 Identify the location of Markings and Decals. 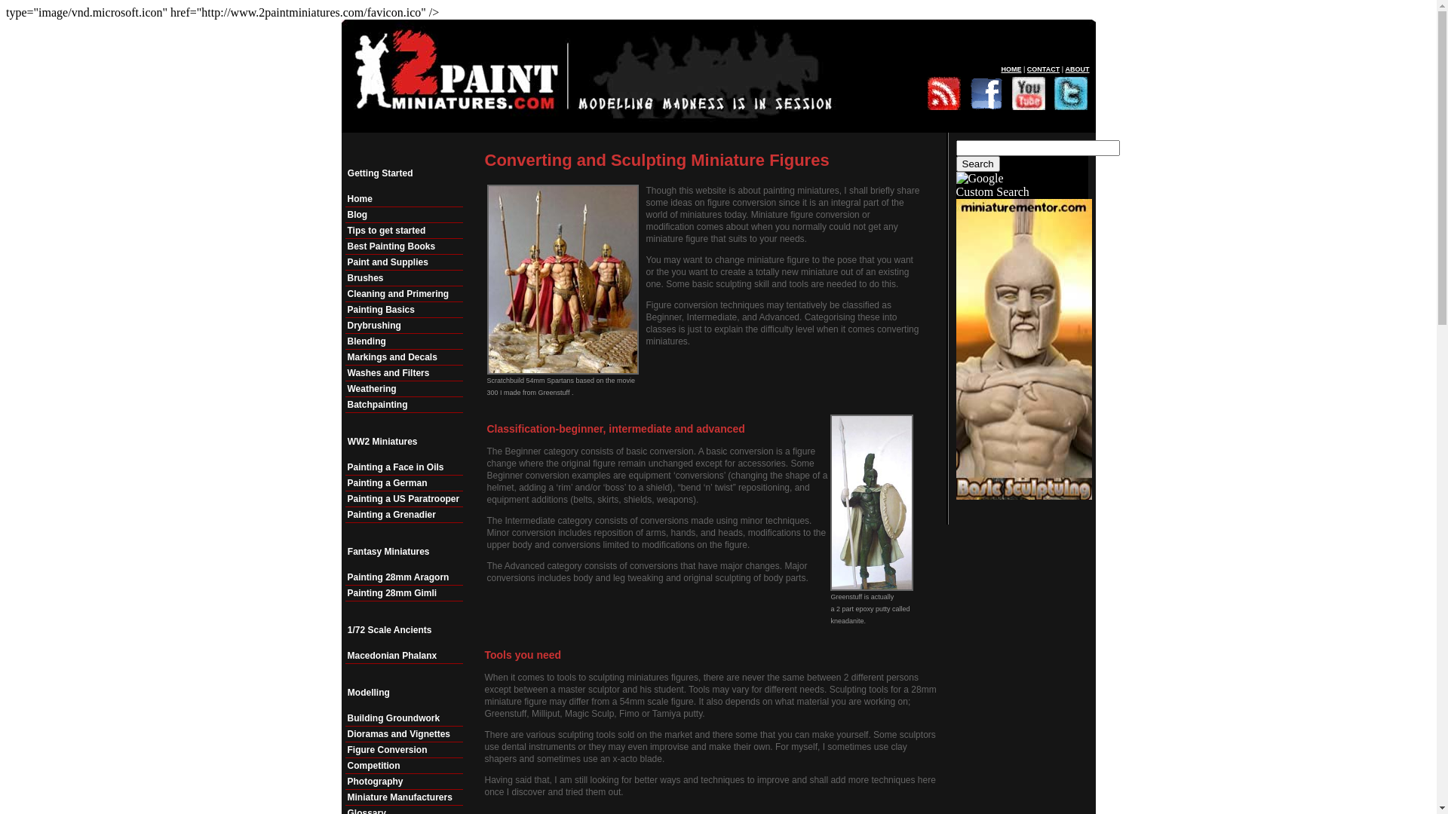
(404, 357).